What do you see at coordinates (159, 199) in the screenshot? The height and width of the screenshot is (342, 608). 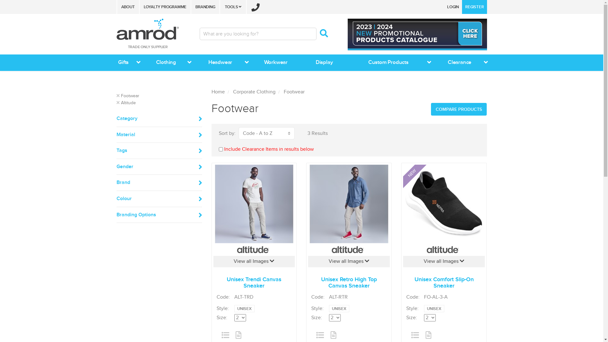 I see `Colour` at bounding box center [159, 199].